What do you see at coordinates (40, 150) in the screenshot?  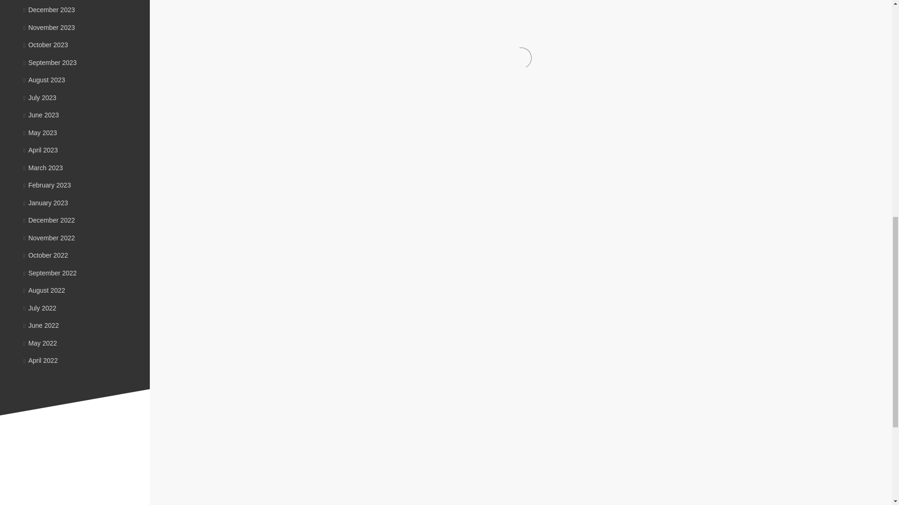 I see `April 2023` at bounding box center [40, 150].